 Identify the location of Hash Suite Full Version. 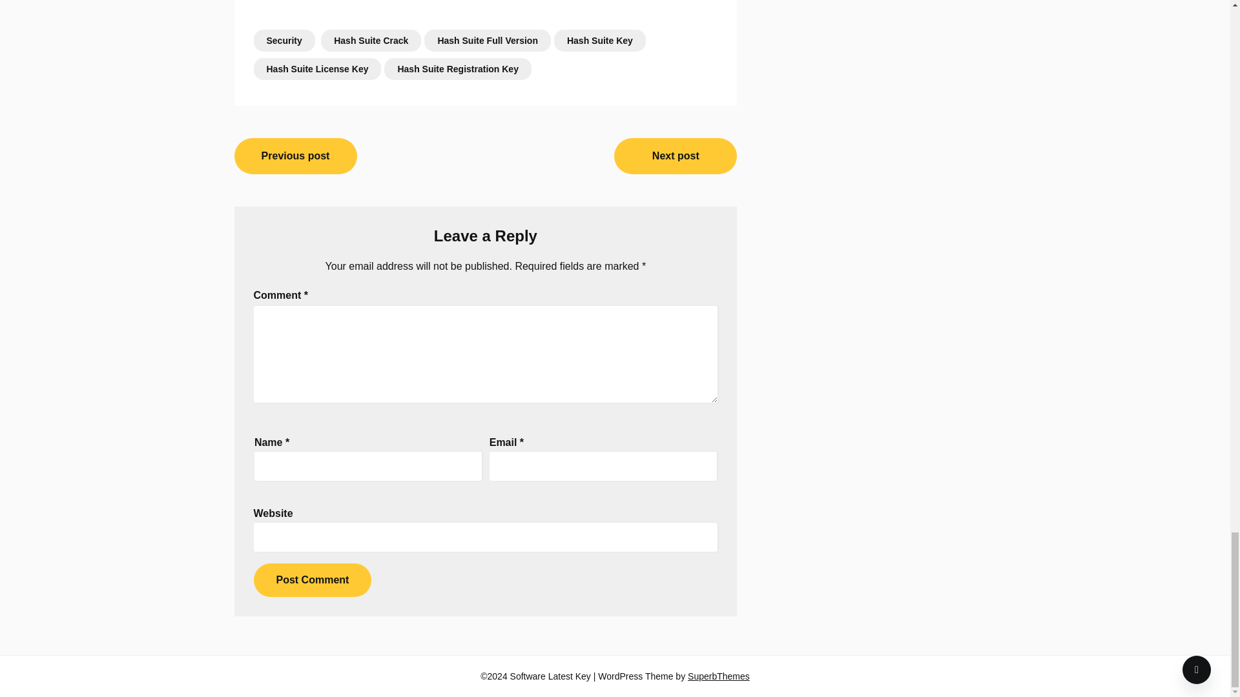
(487, 40).